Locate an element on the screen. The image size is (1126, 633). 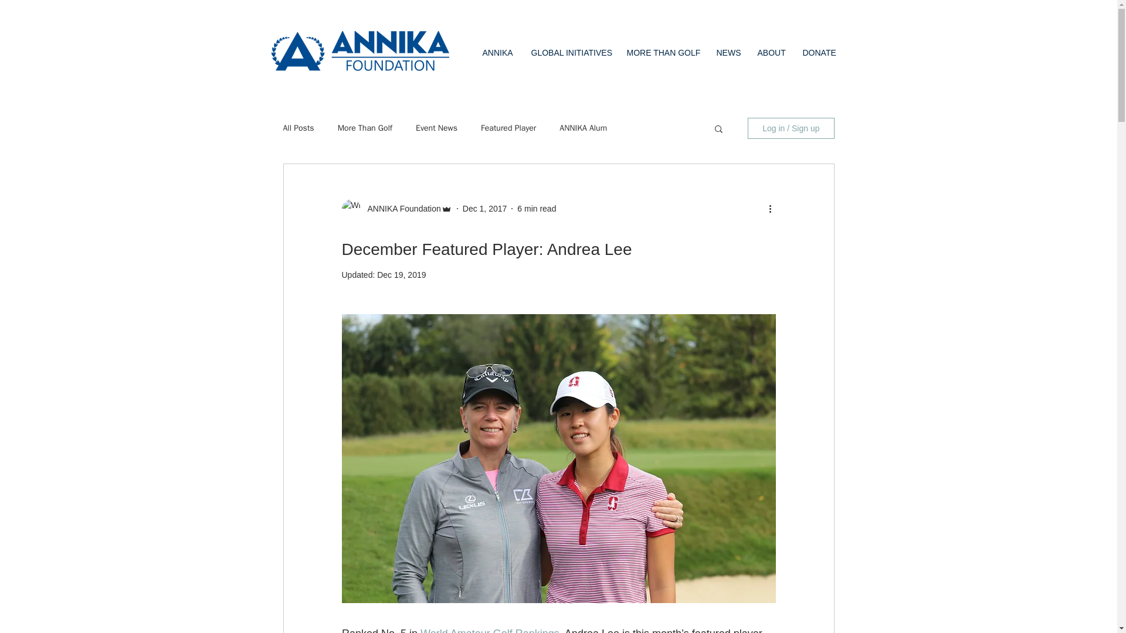
MORE THAN GOLF is located at coordinates (663, 53).